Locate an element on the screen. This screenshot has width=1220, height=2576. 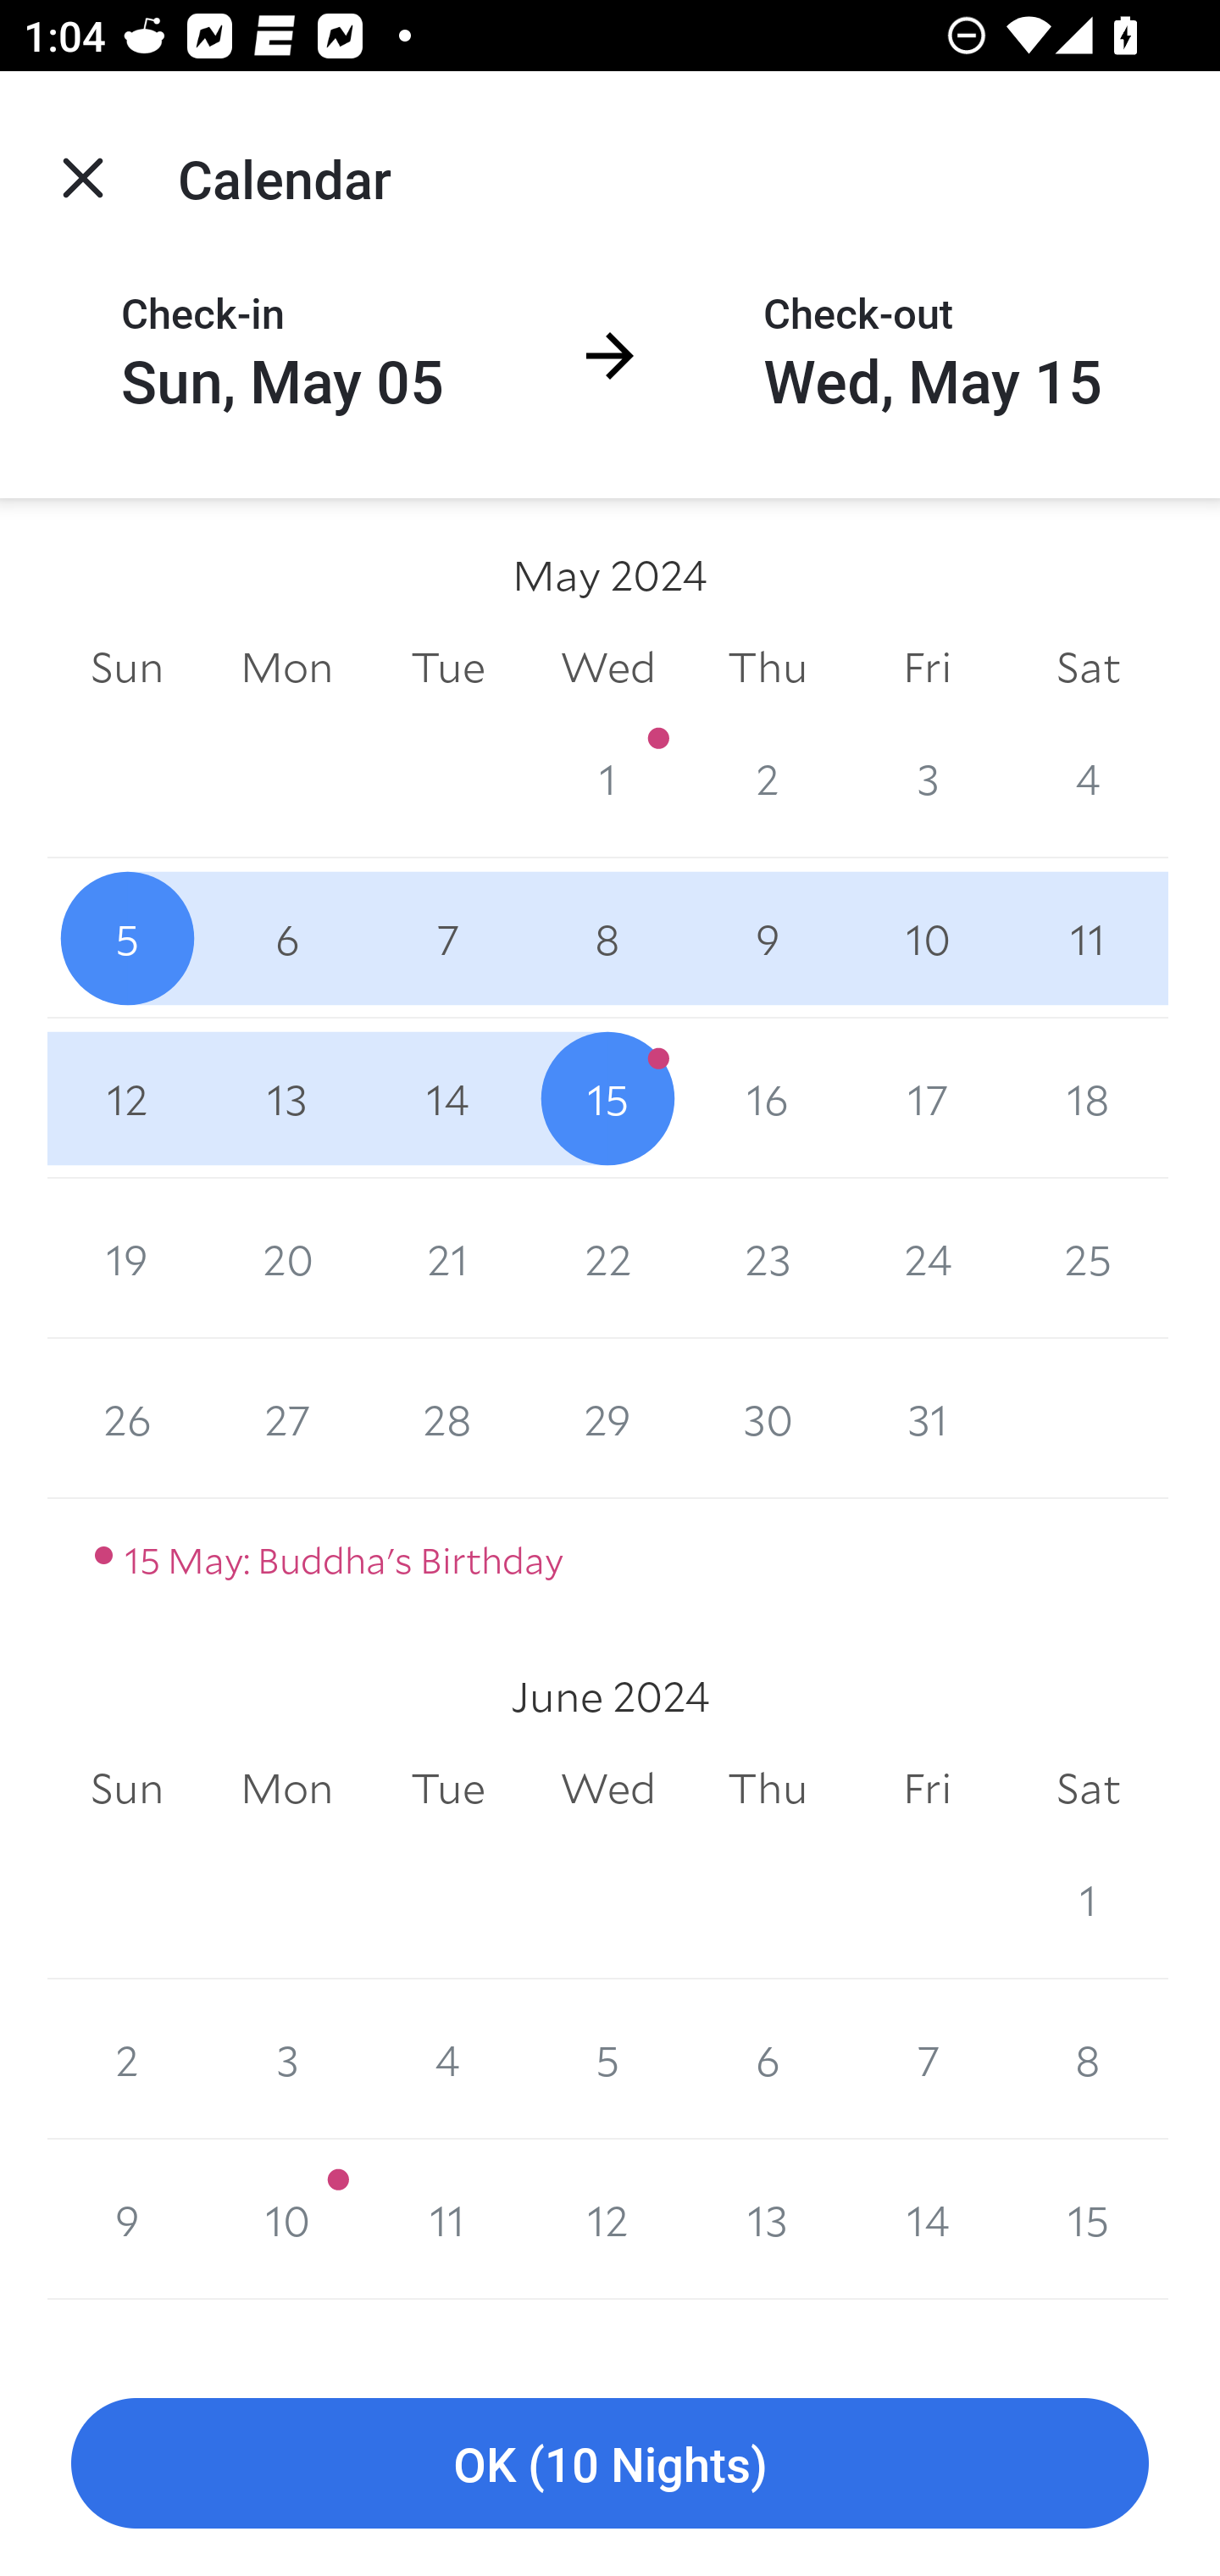
14 14 June 2024 is located at coordinates (927, 2220).